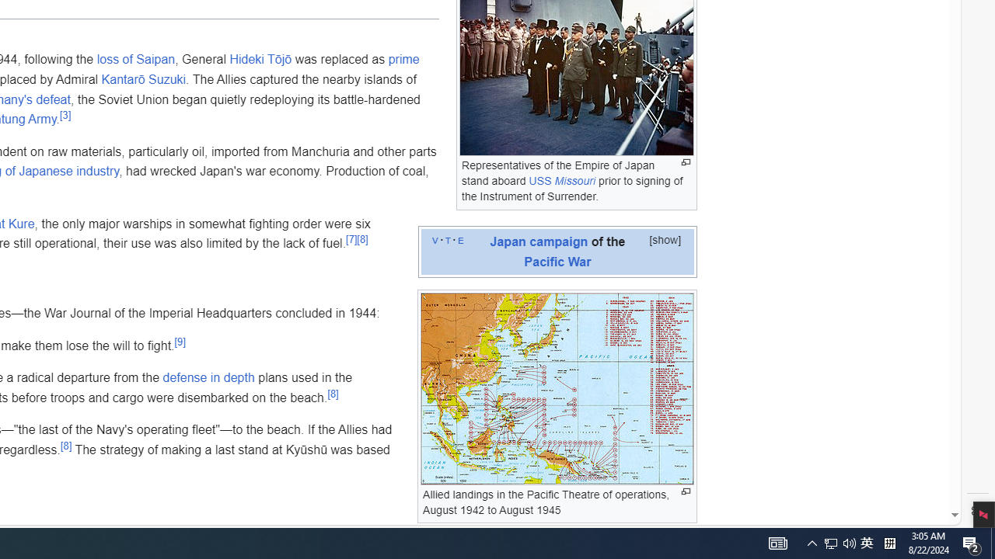  Describe the element at coordinates (136, 59) in the screenshot. I see `loss of Saipan` at that location.